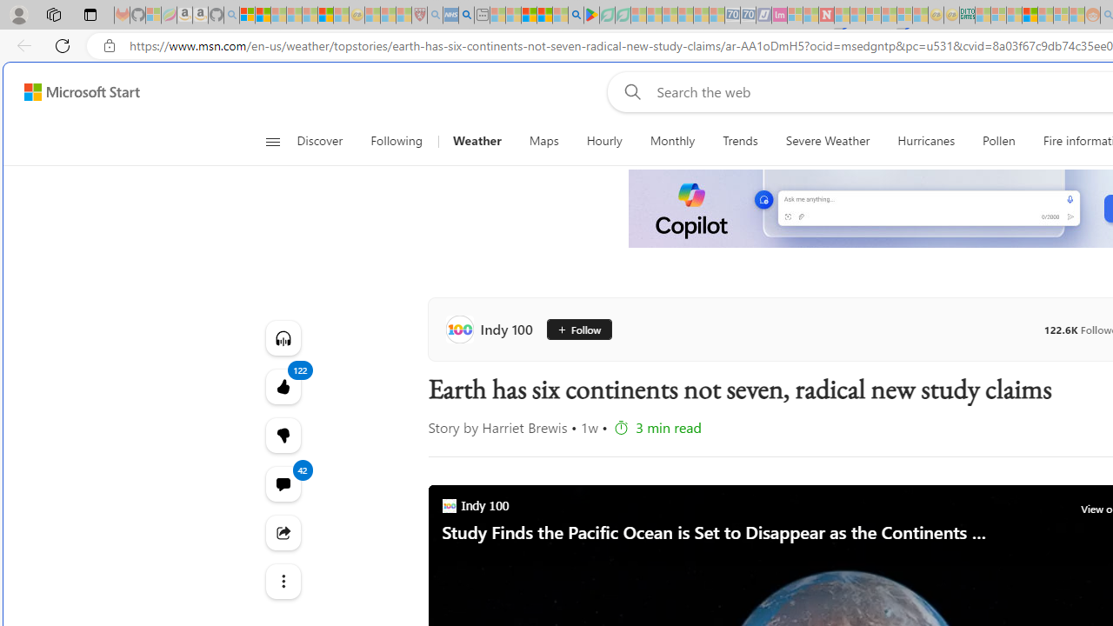 This screenshot has width=1113, height=626. I want to click on Terms of Use Agreement - Sleeping, so click(607, 16).